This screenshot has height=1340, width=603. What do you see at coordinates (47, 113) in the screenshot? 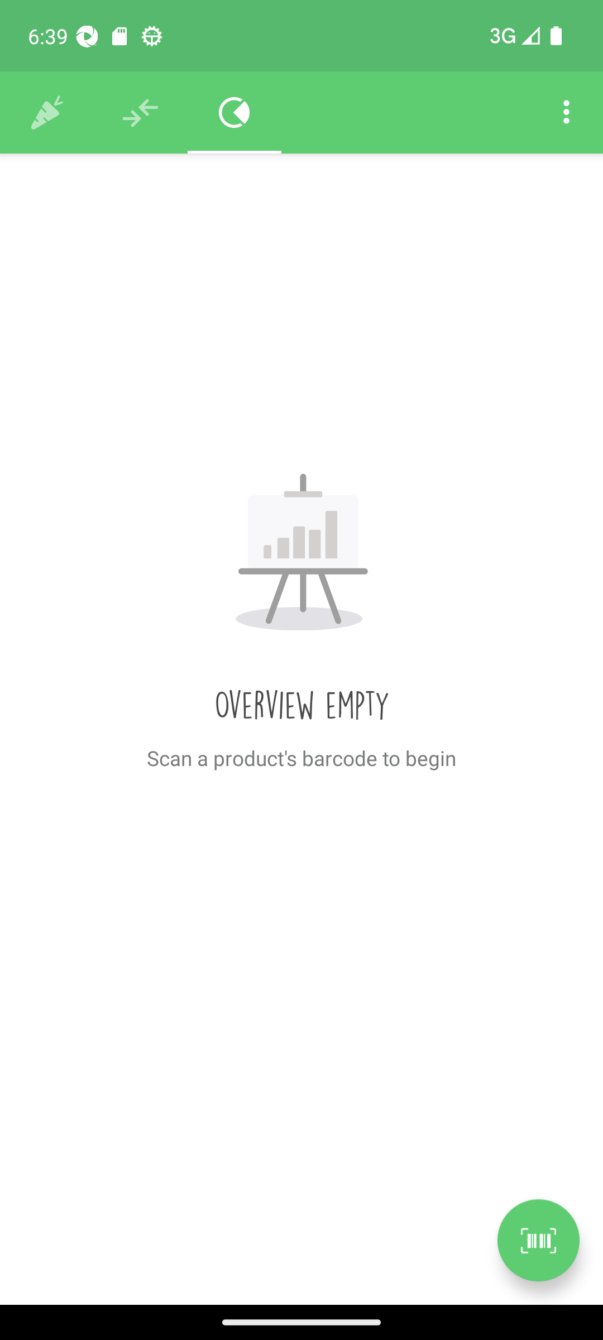
I see `History` at bounding box center [47, 113].